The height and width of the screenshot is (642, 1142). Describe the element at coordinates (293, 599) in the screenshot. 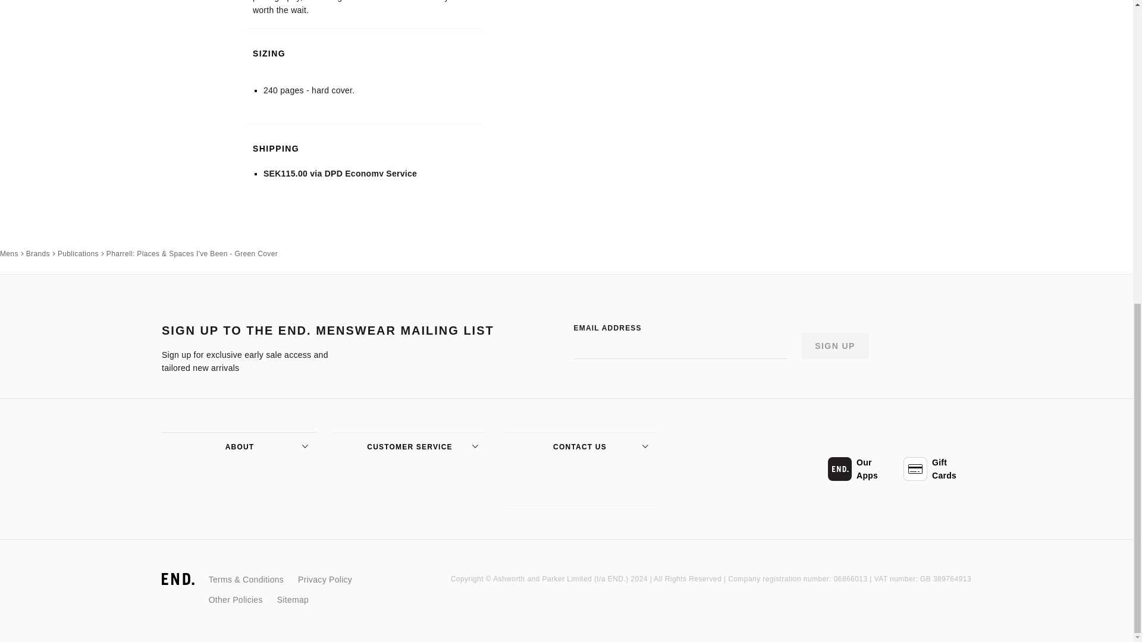

I see `Sitemap` at that location.